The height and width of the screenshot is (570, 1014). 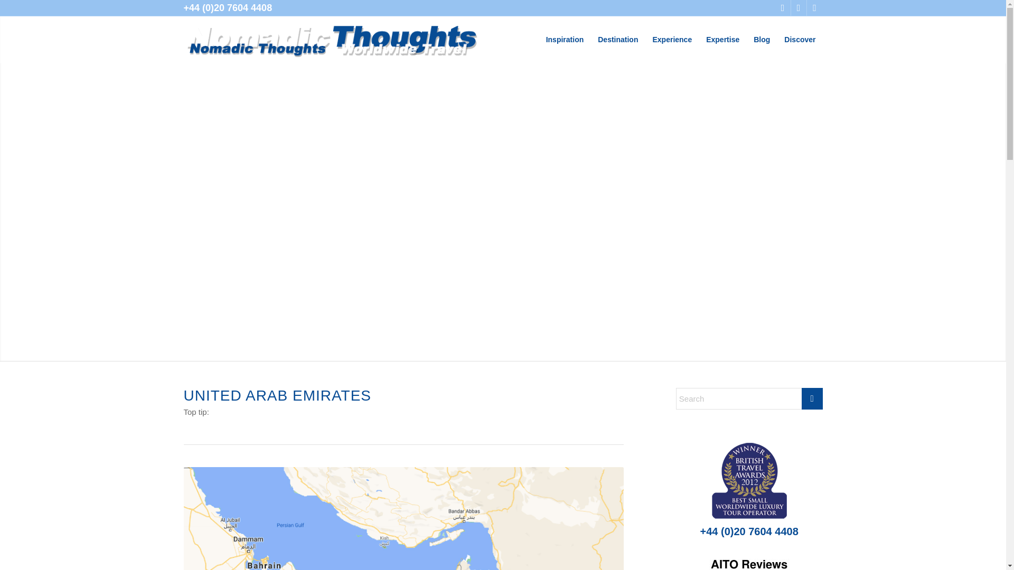 I want to click on logo, so click(x=332, y=39).